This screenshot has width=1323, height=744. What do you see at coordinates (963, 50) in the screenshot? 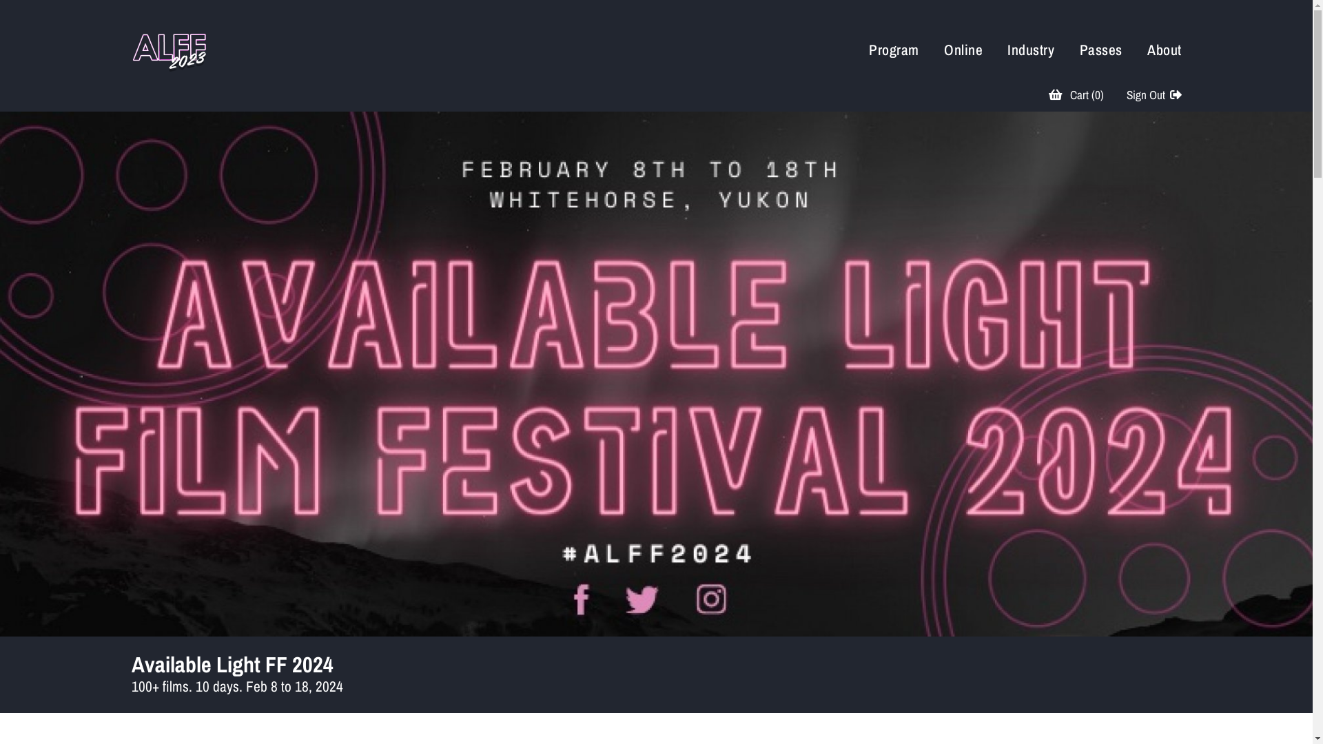
I see `Online` at bounding box center [963, 50].